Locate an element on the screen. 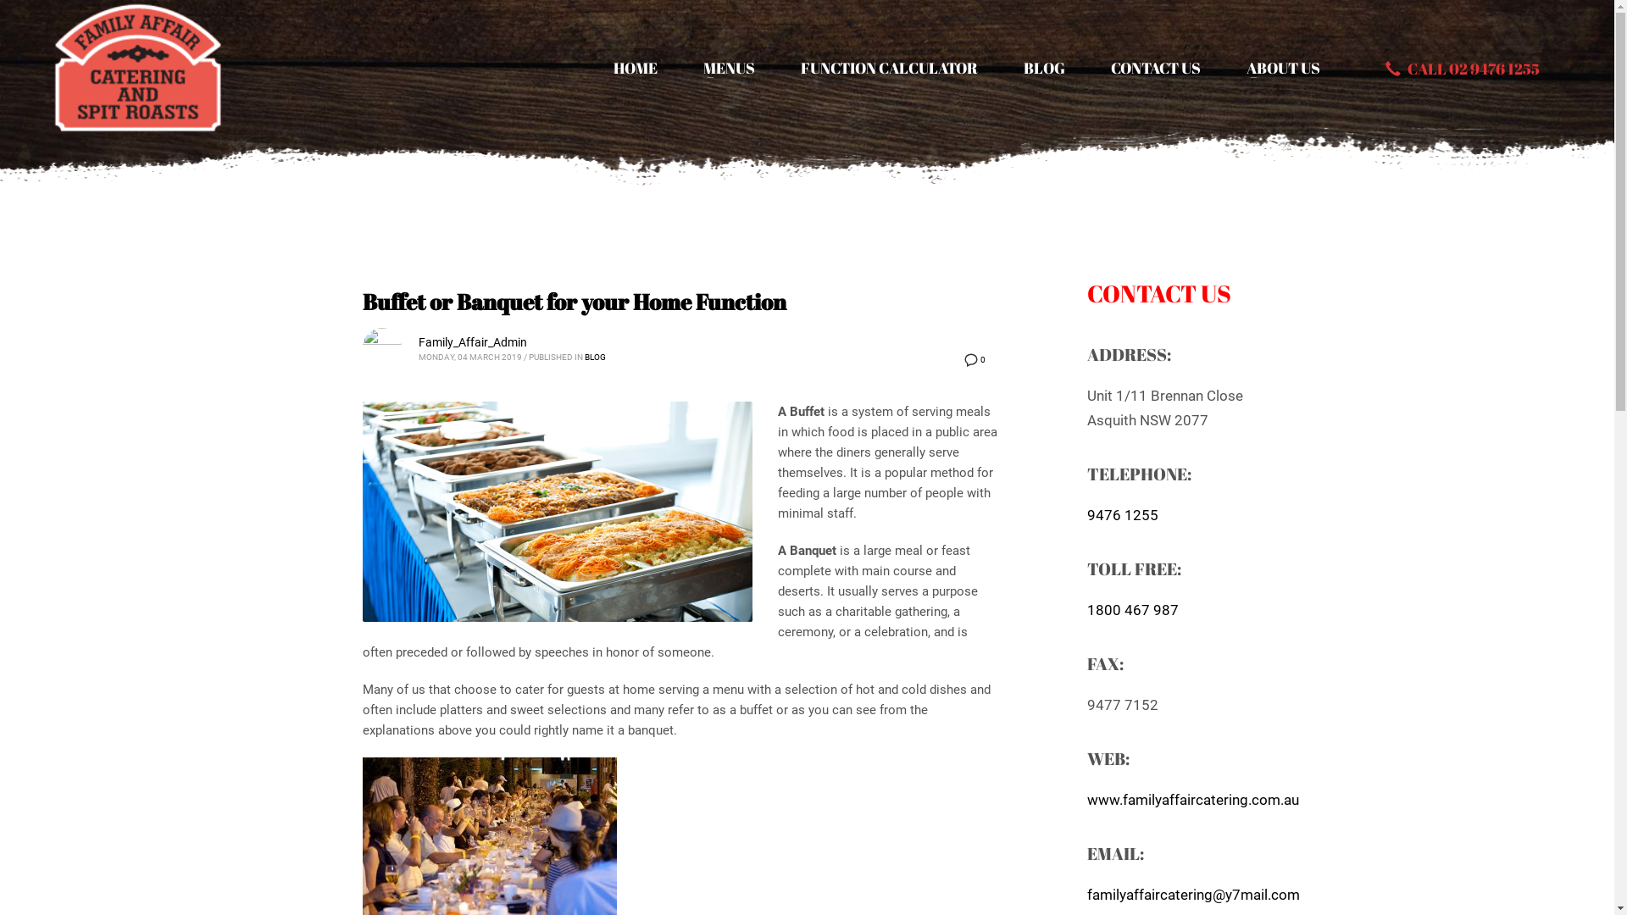  HOME is located at coordinates (636, 68).